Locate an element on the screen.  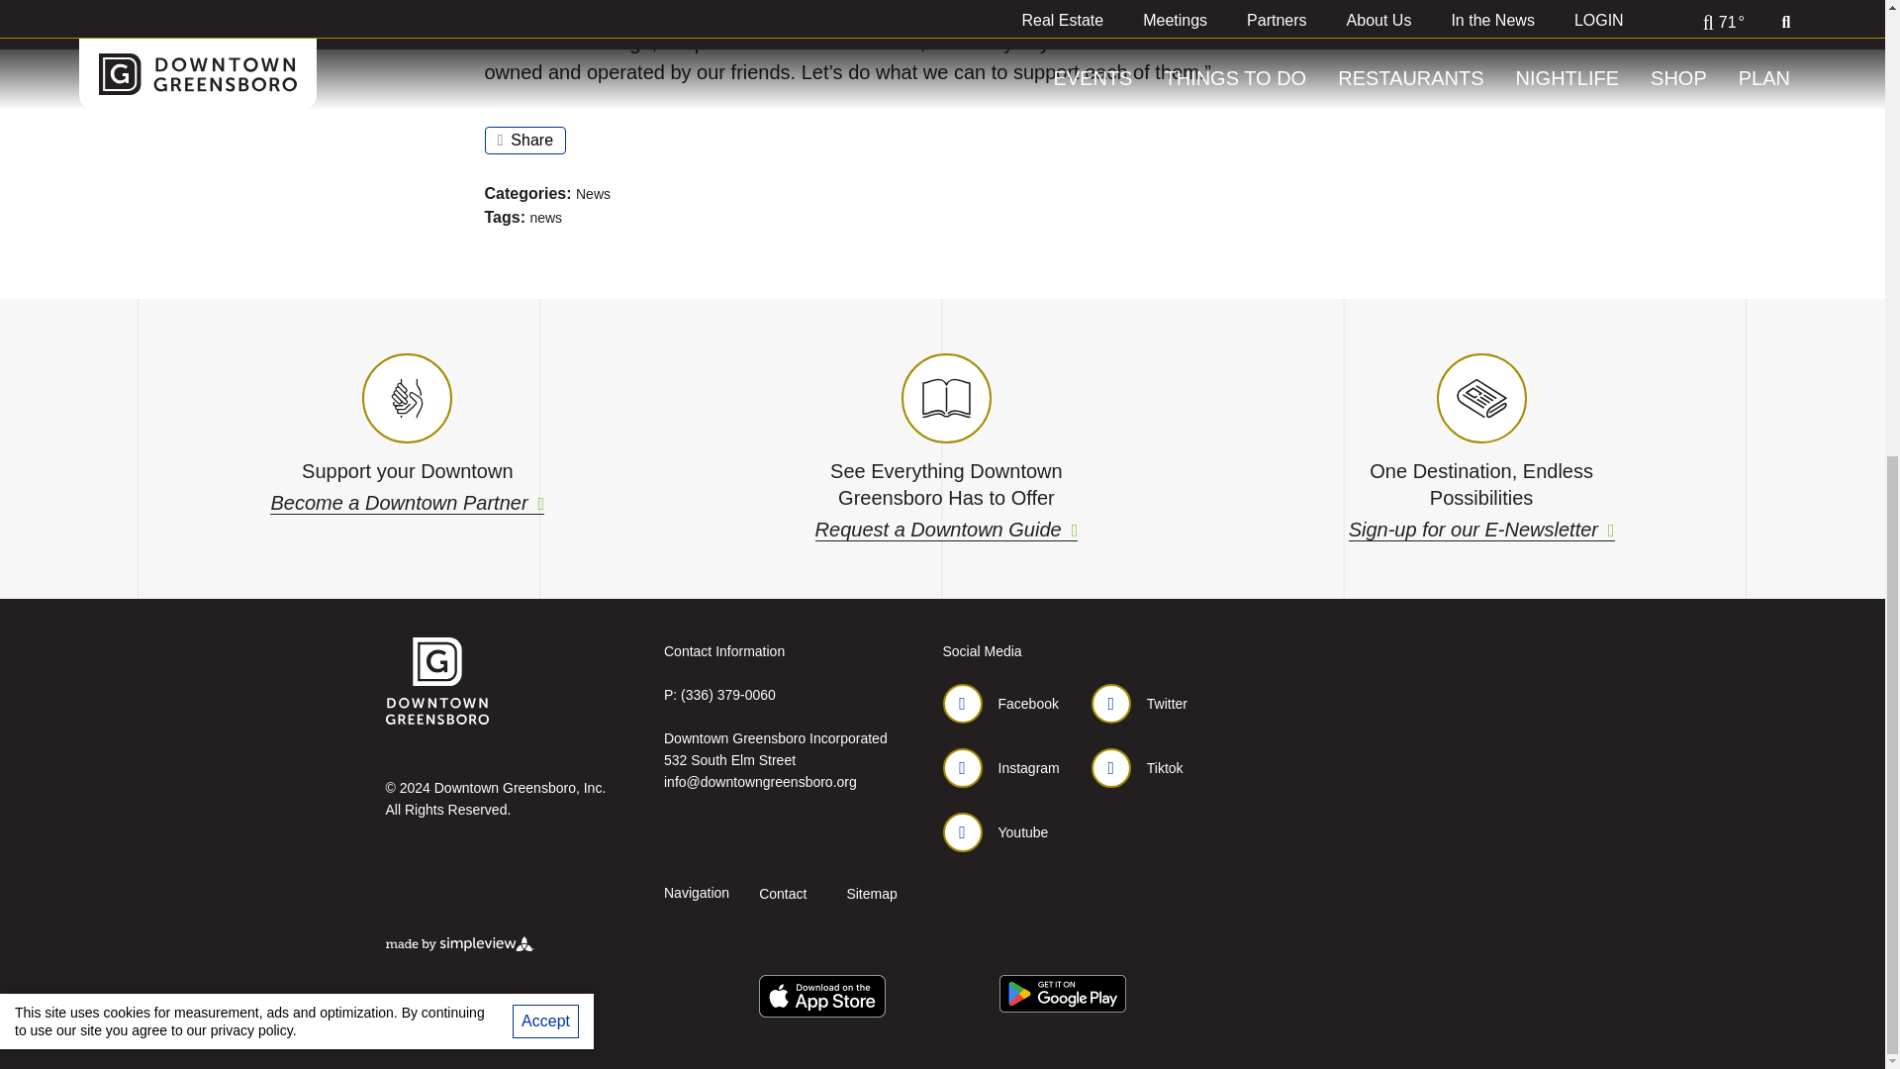
Visit our twitter page is located at coordinates (1139, 704).